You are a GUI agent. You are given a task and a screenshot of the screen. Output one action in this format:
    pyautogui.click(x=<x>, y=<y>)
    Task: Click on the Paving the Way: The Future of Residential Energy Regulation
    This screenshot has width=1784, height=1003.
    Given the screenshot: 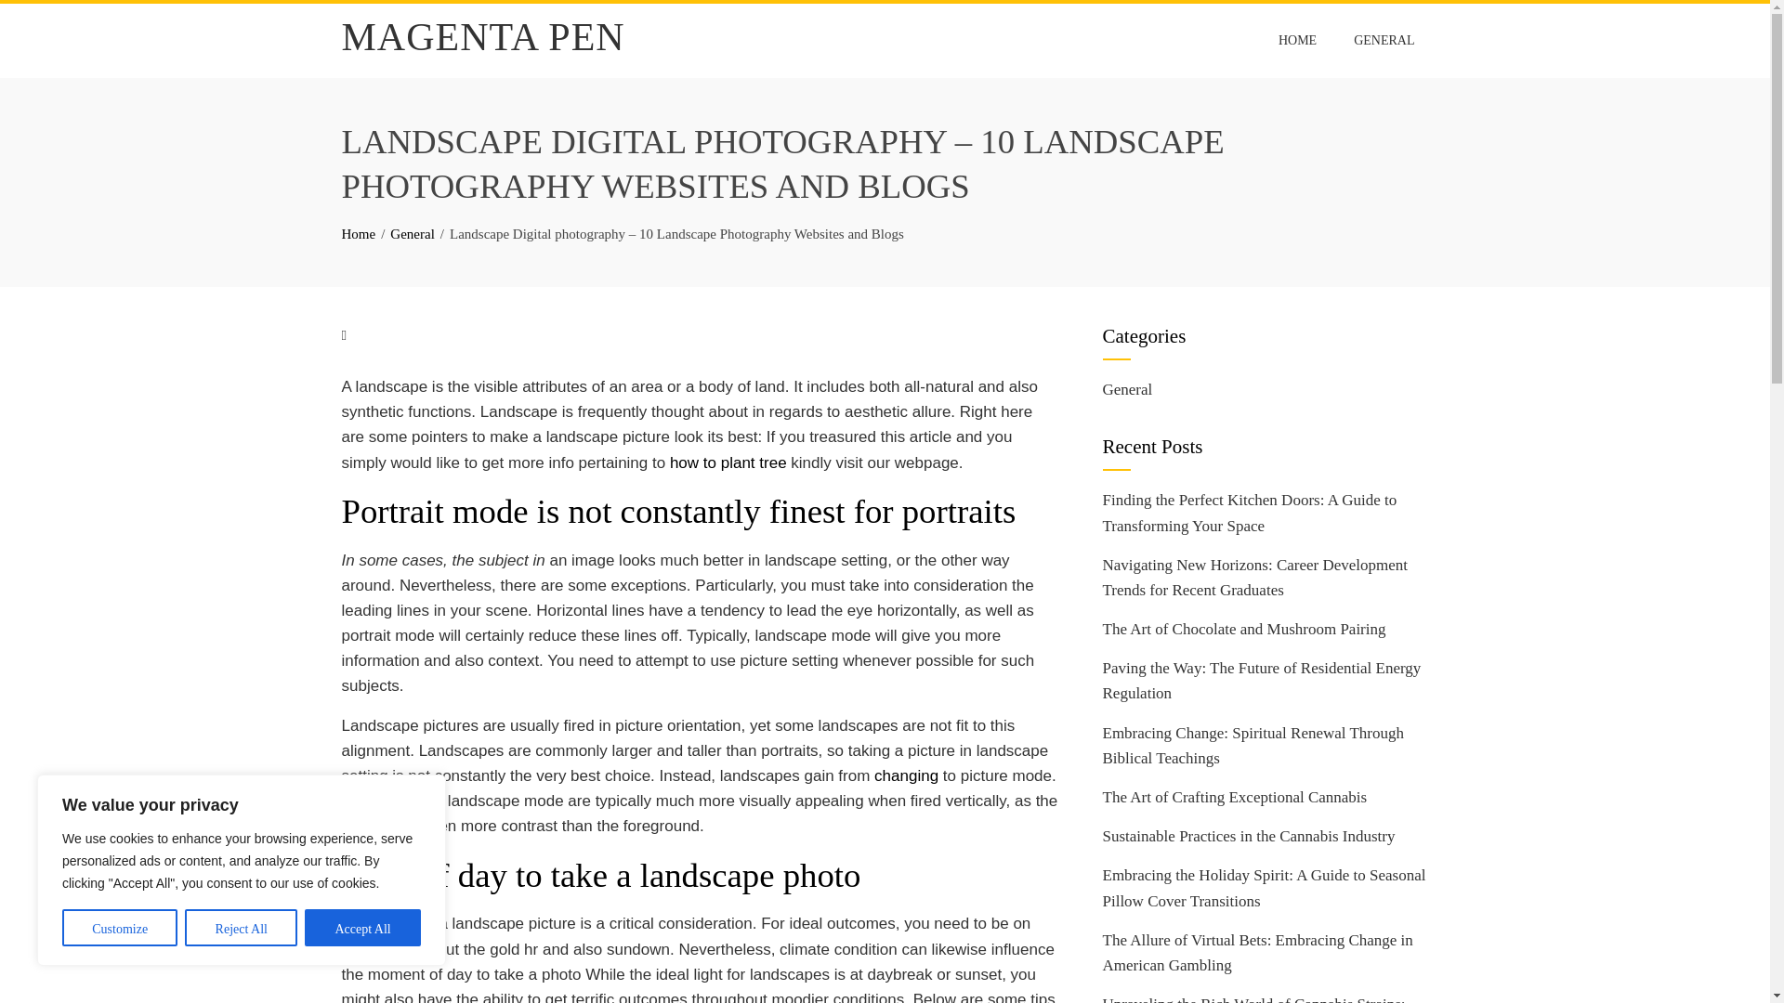 What is the action you would take?
    pyautogui.click(x=1261, y=680)
    